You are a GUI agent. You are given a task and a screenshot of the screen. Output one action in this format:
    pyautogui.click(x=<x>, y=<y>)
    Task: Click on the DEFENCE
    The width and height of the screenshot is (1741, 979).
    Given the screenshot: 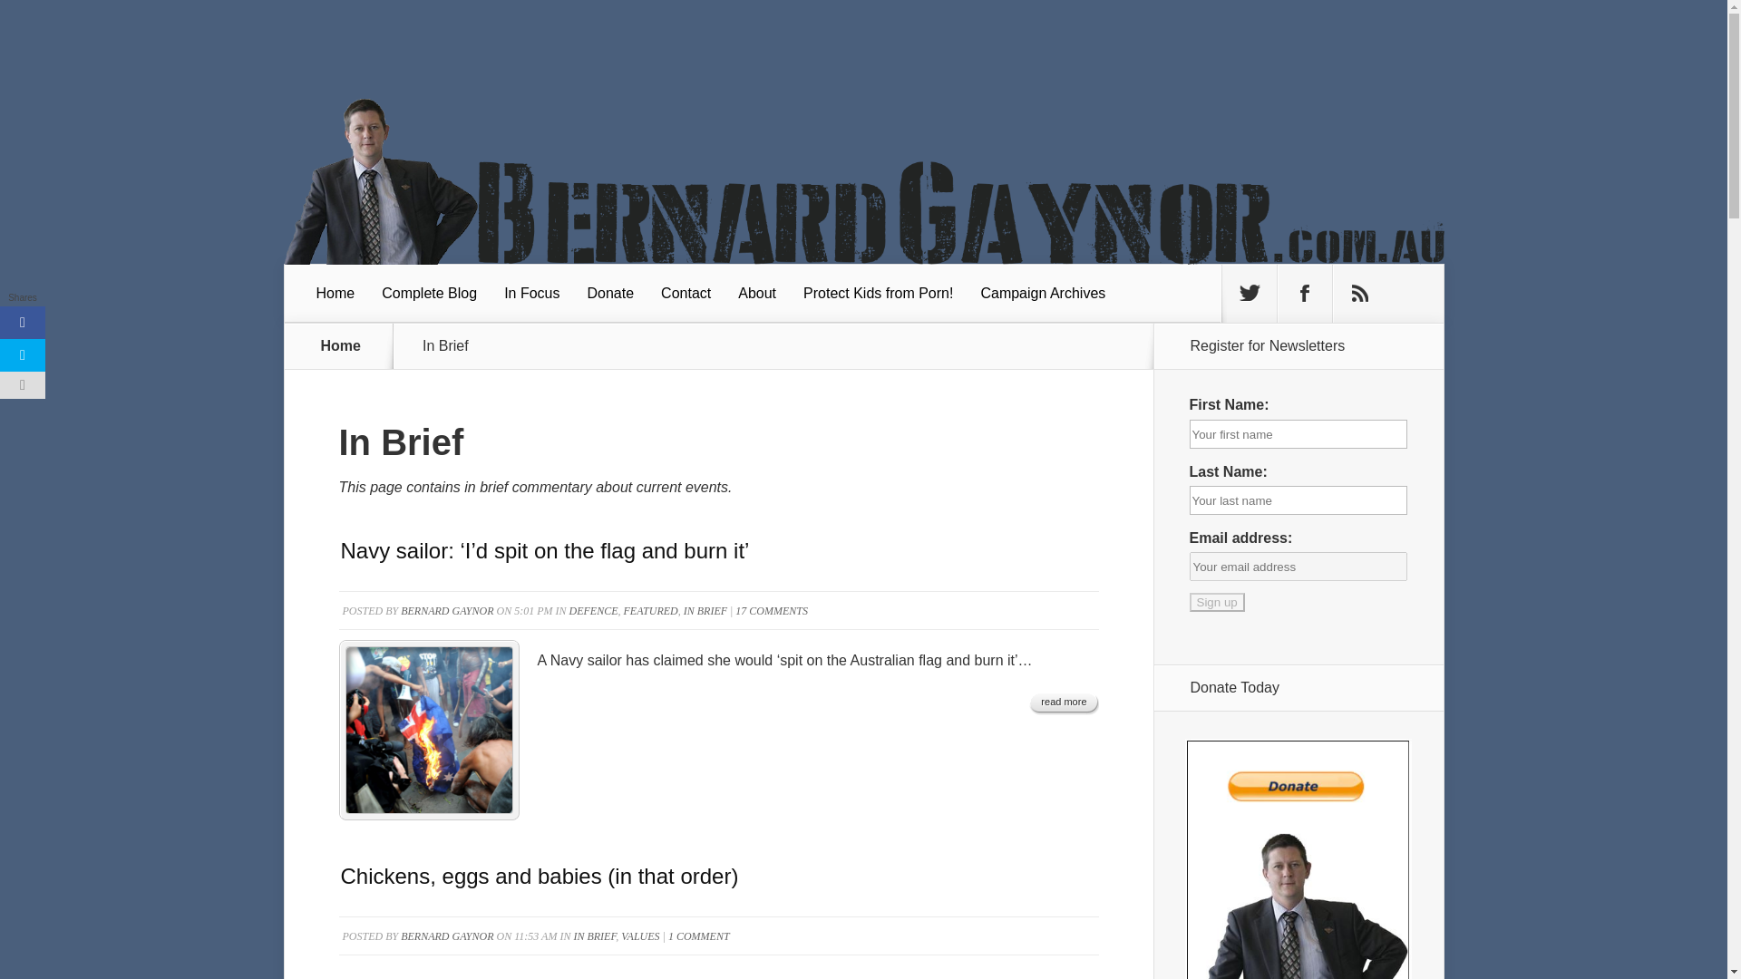 What is the action you would take?
    pyautogui.click(x=593, y=611)
    